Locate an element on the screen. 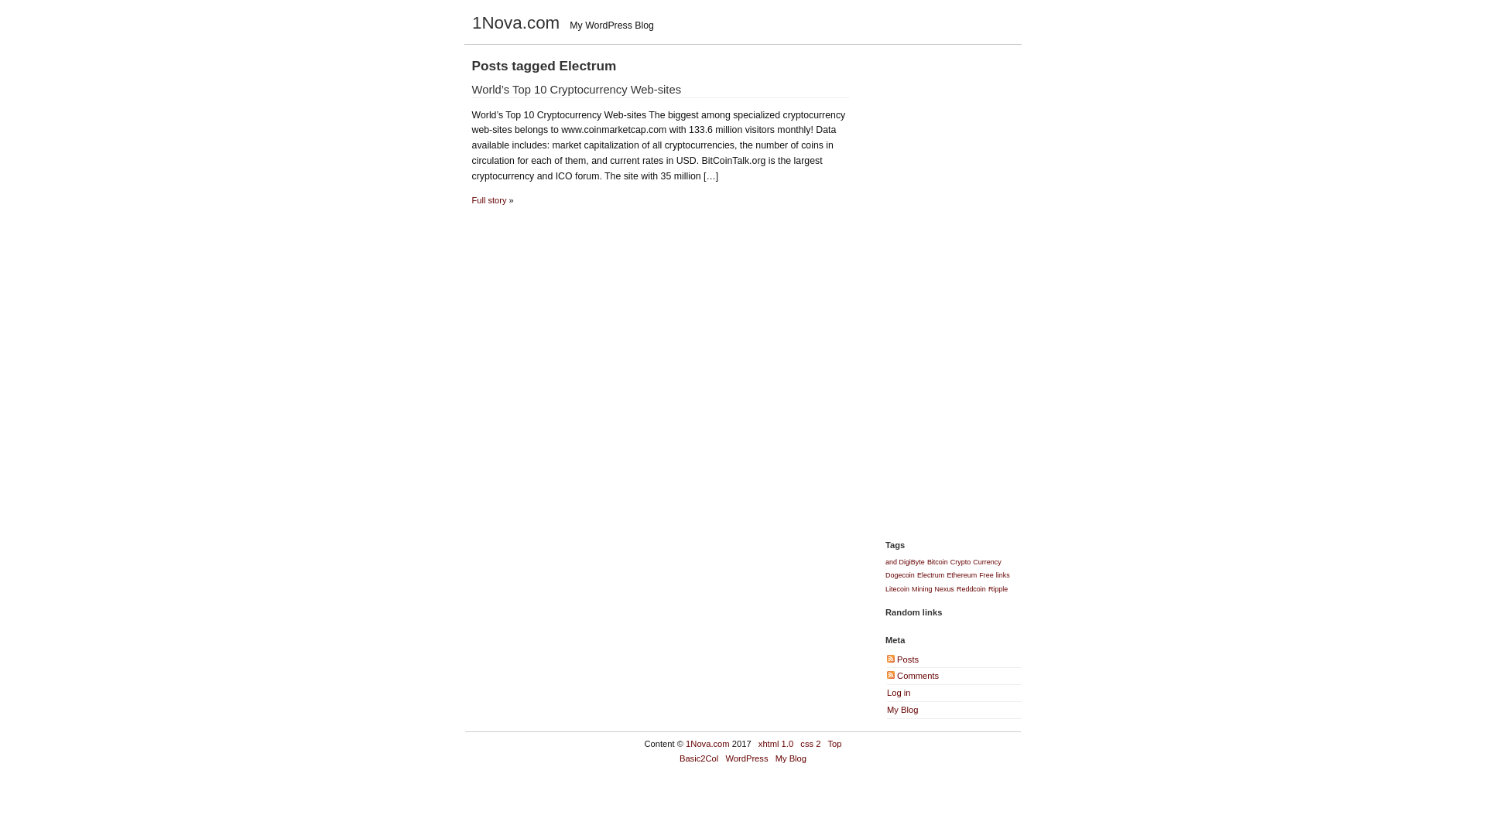 This screenshot has width=1486, height=835. Ethereum is located at coordinates (961, 575).